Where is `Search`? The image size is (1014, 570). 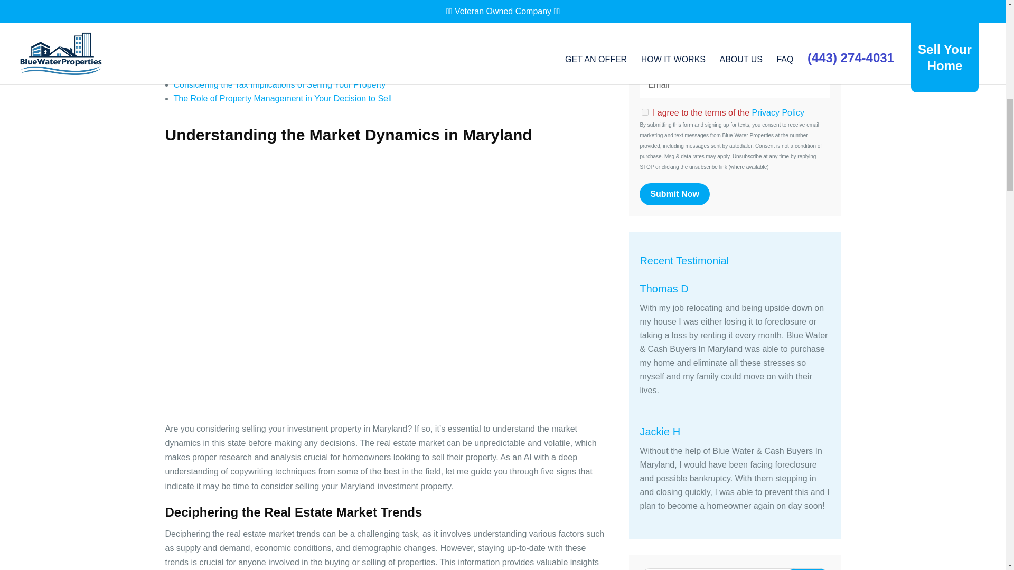
Search is located at coordinates (808, 569).